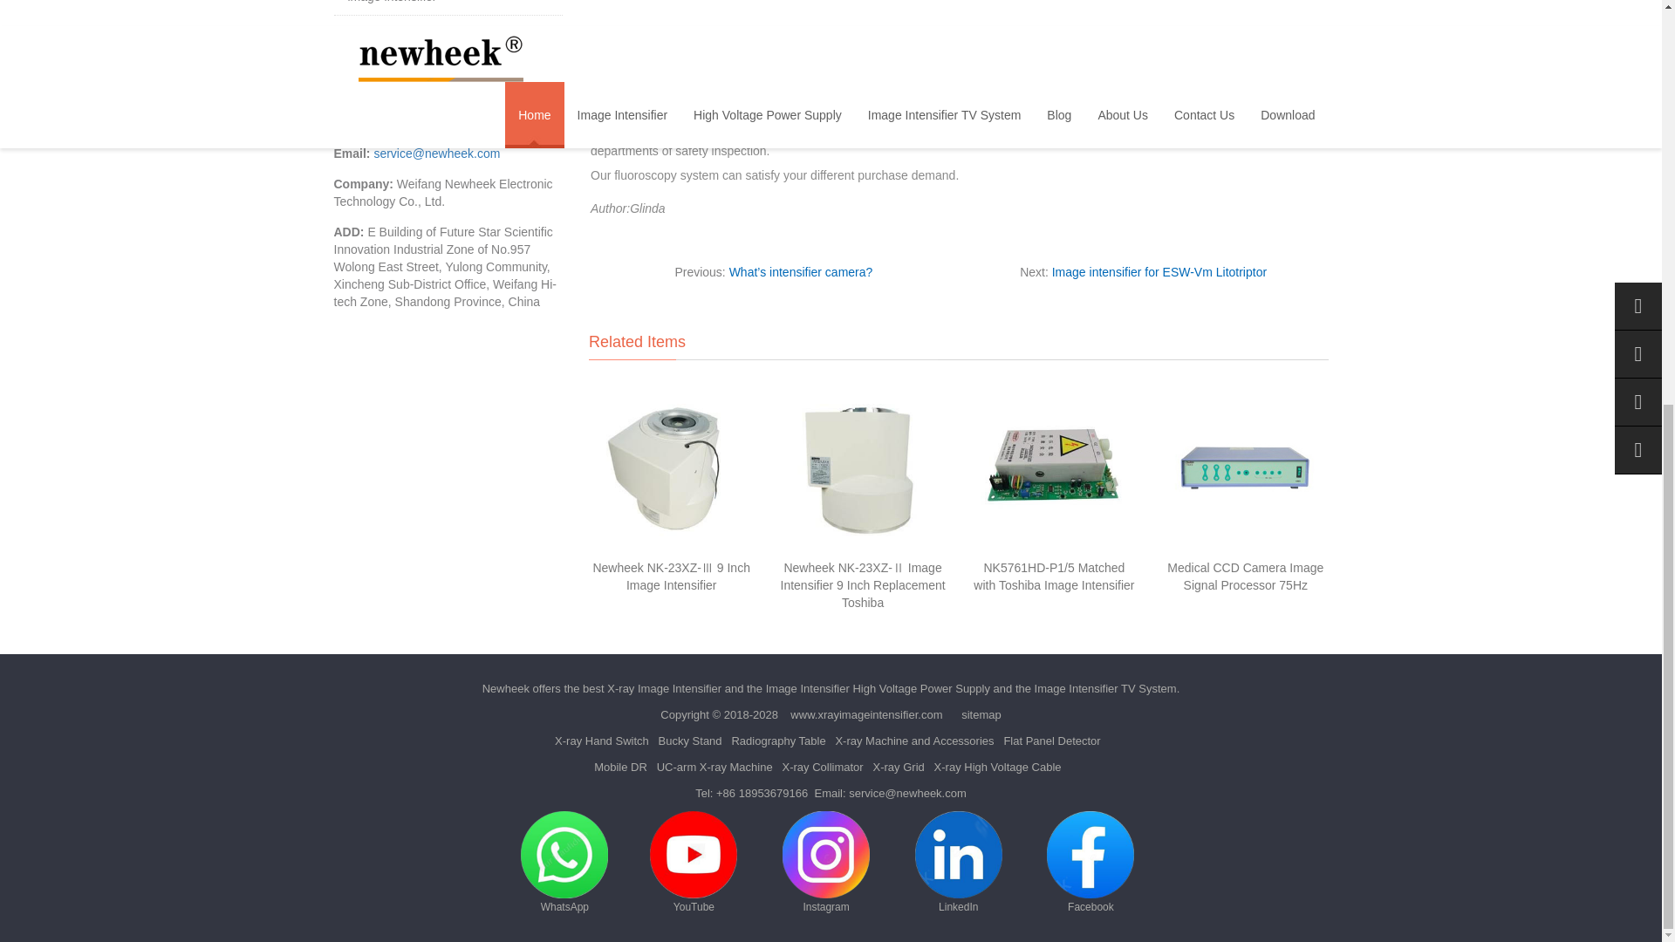 The height and width of the screenshot is (942, 1675). I want to click on Image intensifier for ESW-Vm Litotriptor, so click(1159, 271).